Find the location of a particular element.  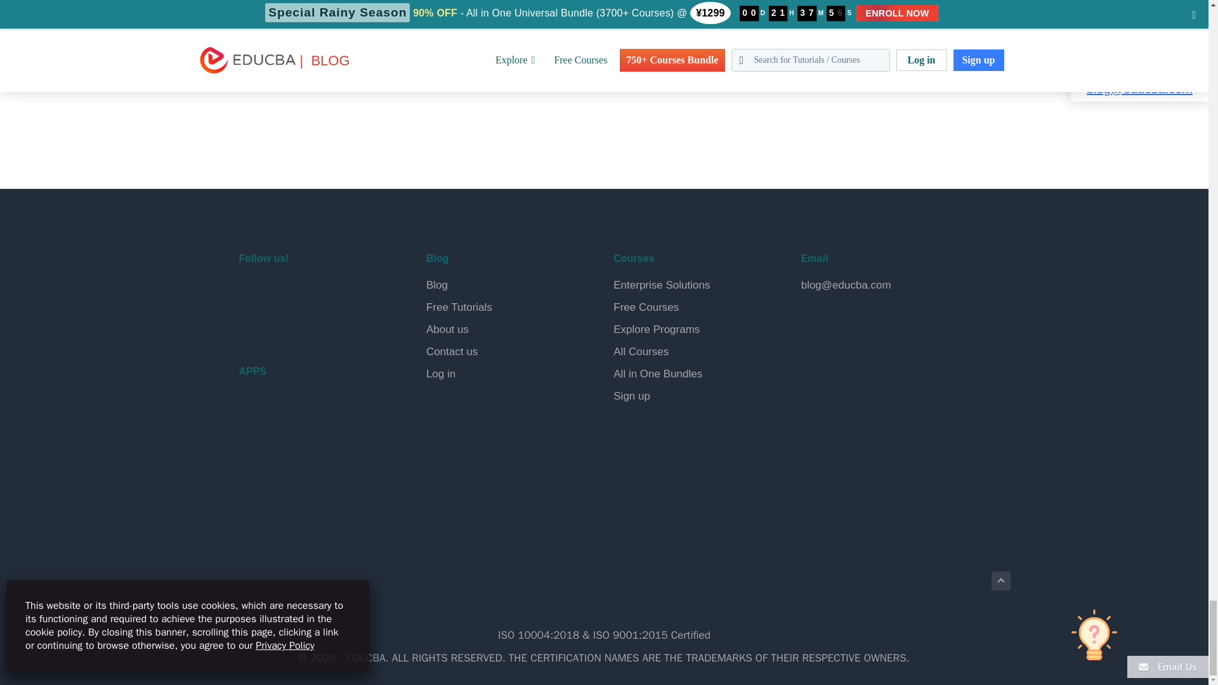

EDUCBA Instagram is located at coordinates (341, 292).